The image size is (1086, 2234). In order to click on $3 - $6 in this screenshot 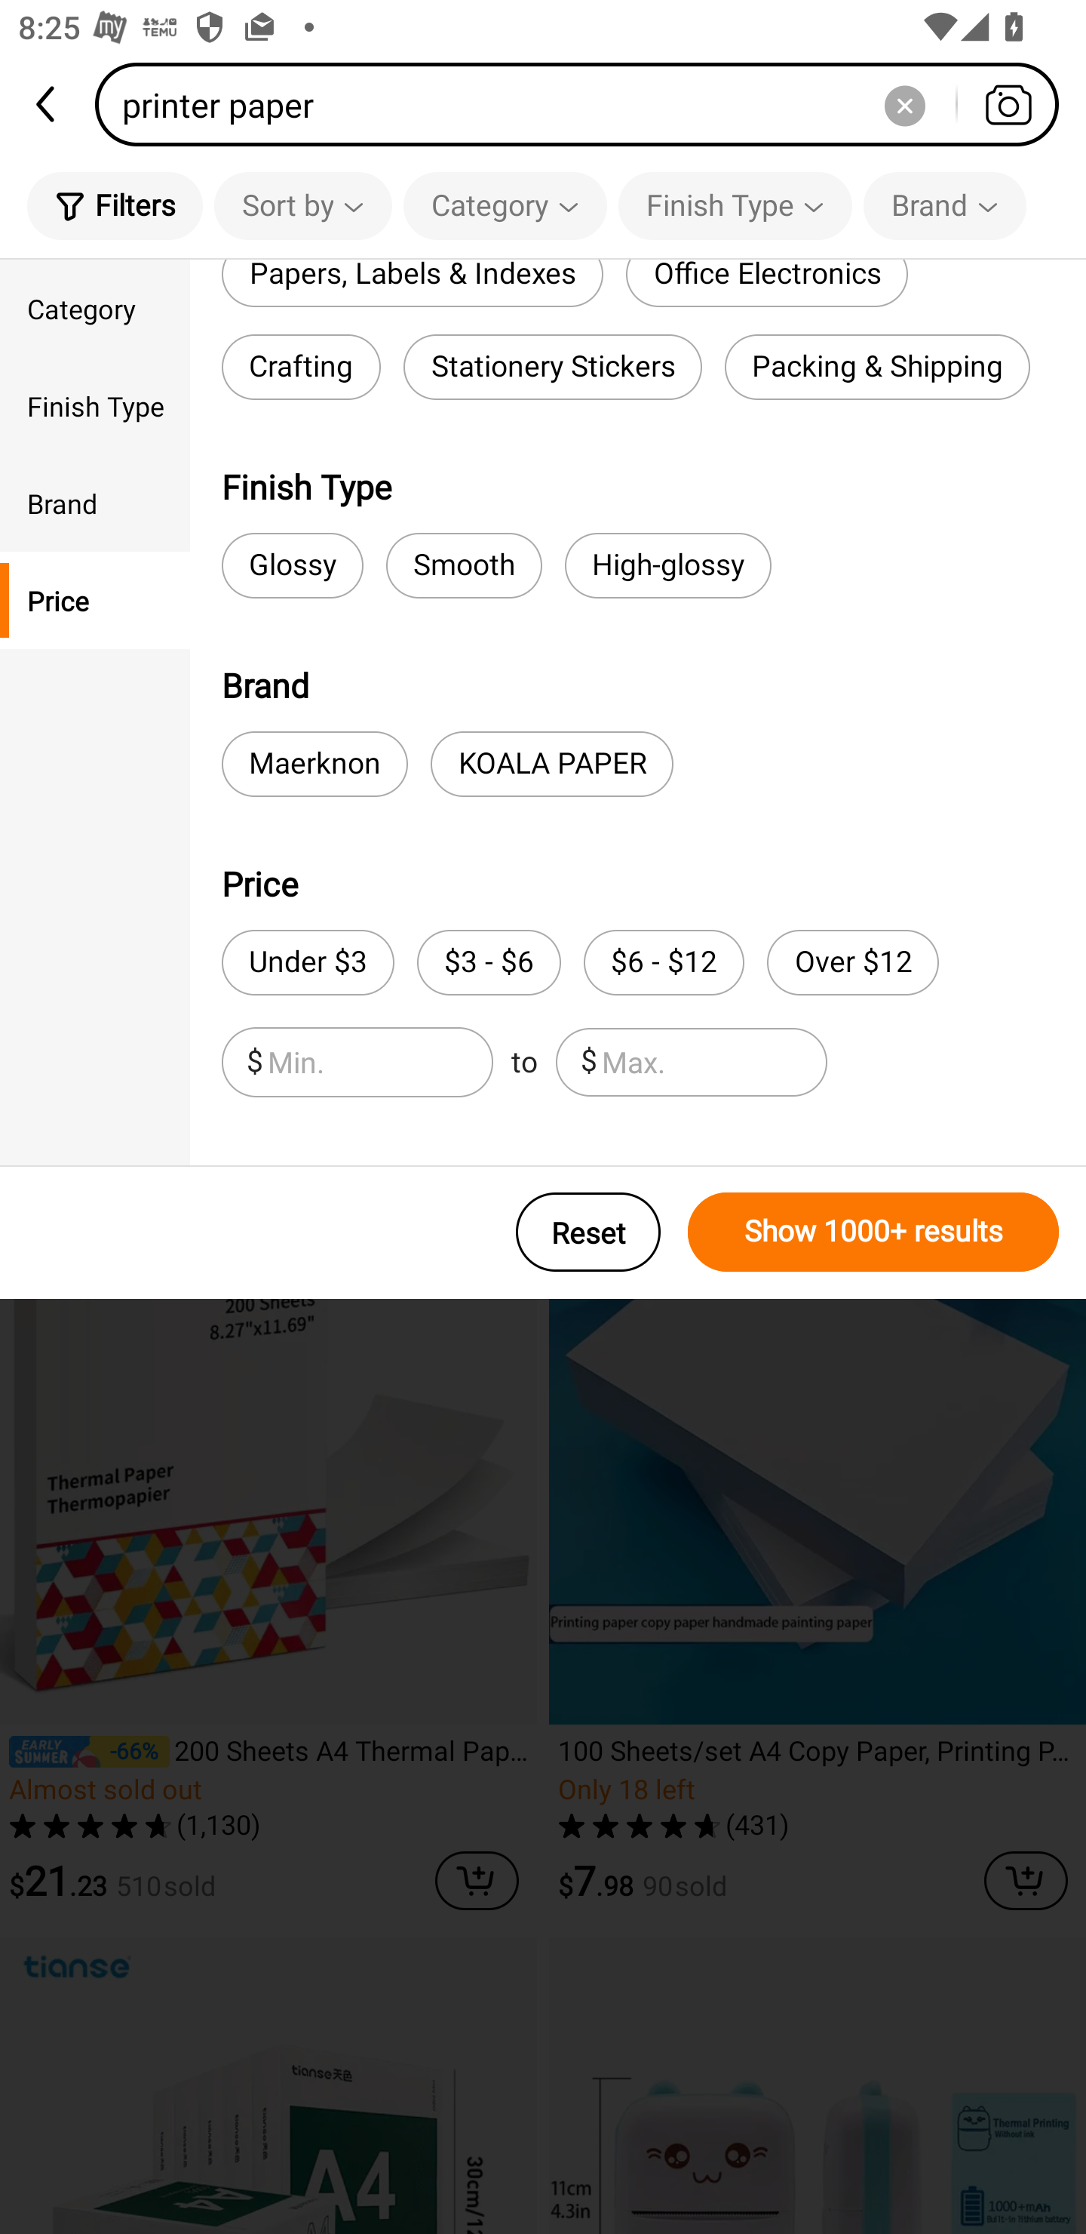, I will do `click(489, 963)`.